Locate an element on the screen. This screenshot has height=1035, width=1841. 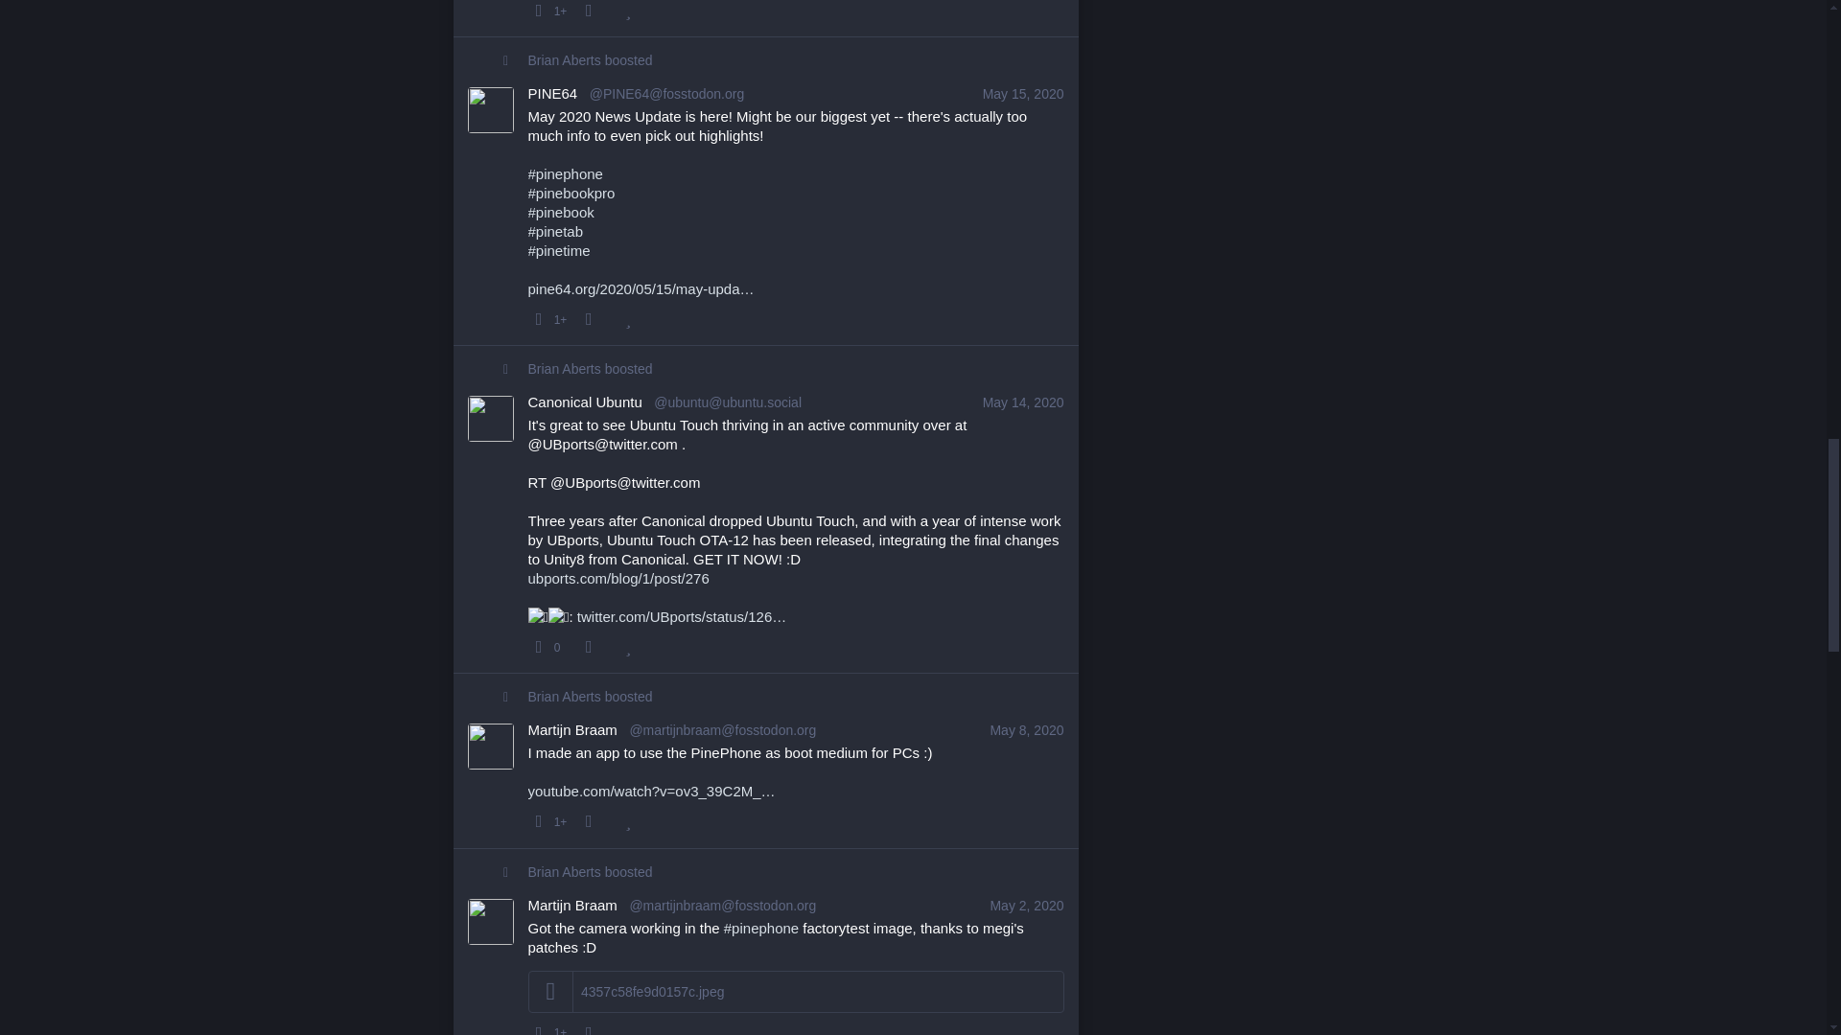
May 15, 2020 at 11:30 PM is located at coordinates (1023, 93).